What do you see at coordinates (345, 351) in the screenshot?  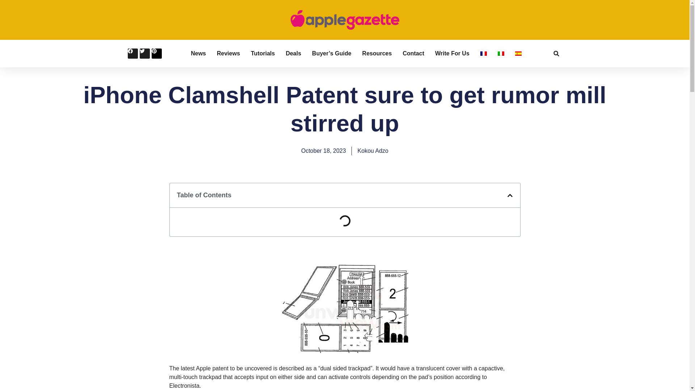 I see `appledualtrackpadpatent-lg1.jpg` at bounding box center [345, 351].